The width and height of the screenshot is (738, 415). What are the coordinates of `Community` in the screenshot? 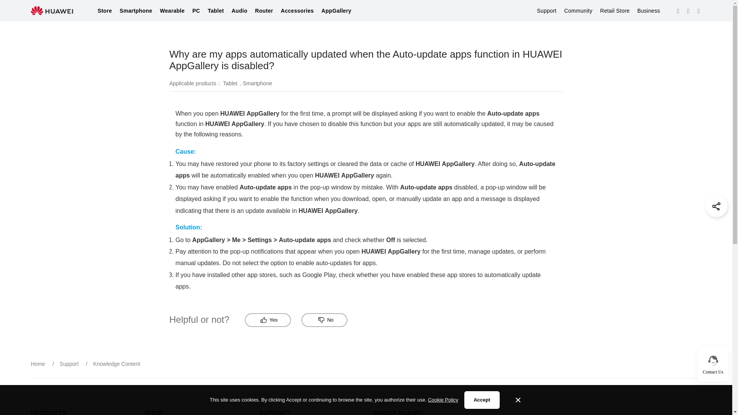 It's located at (578, 11).